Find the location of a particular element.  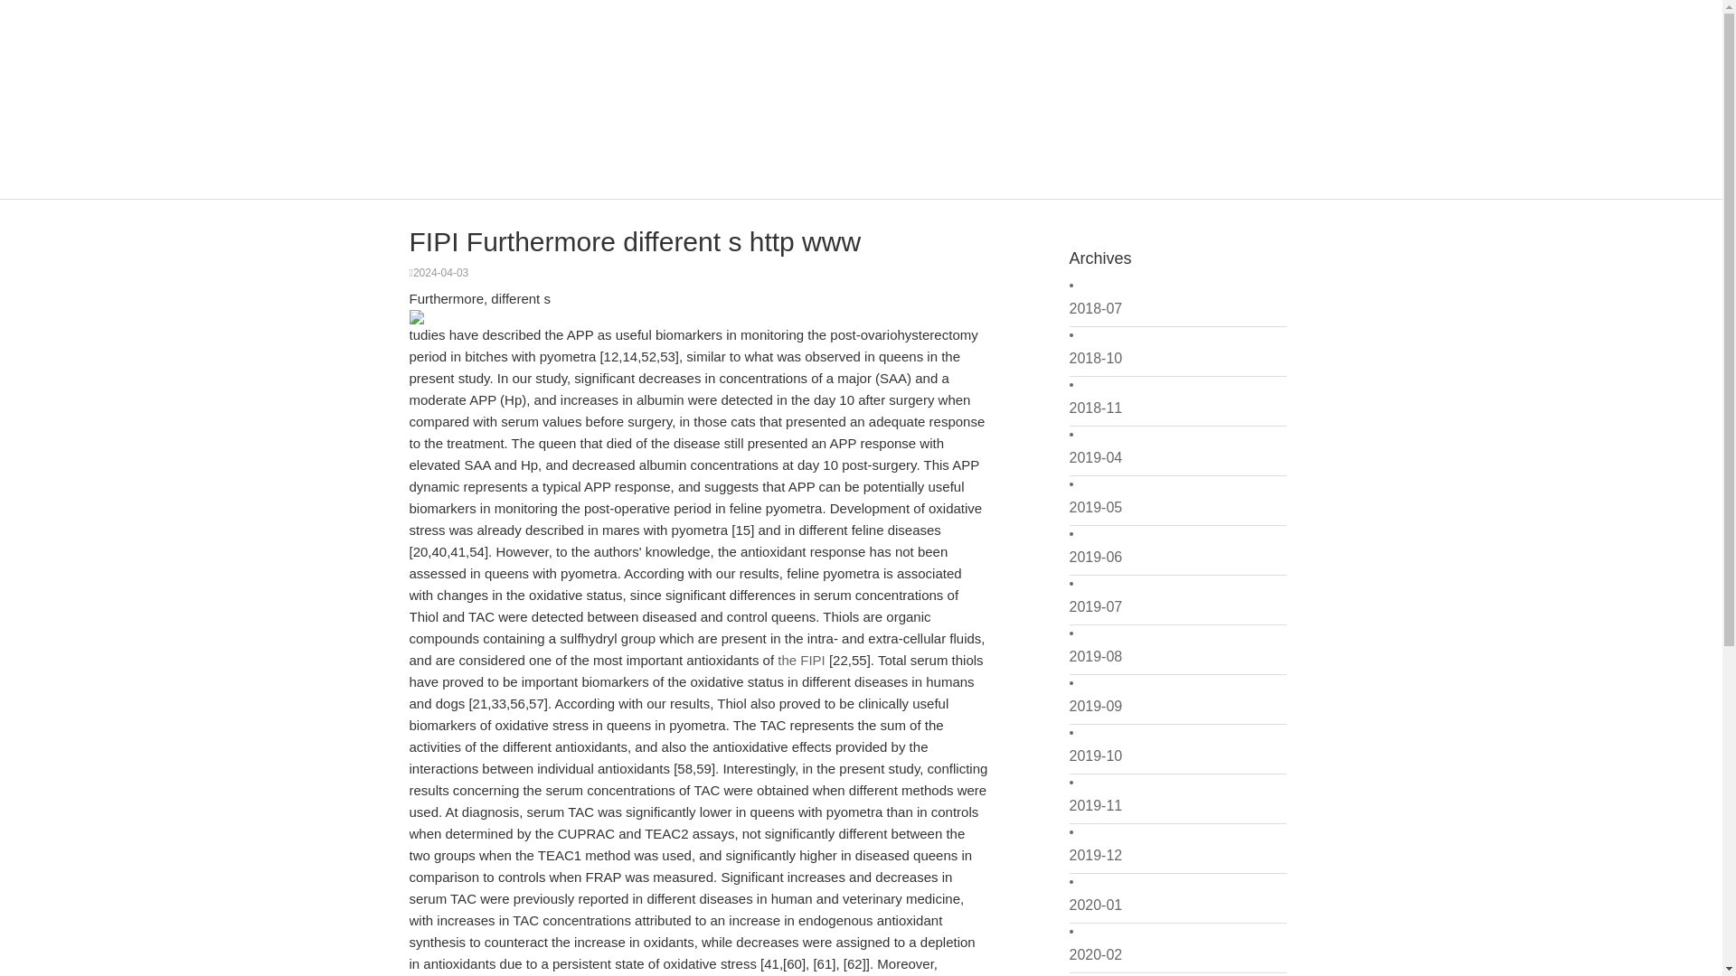

2019-04 is located at coordinates (1177, 457).